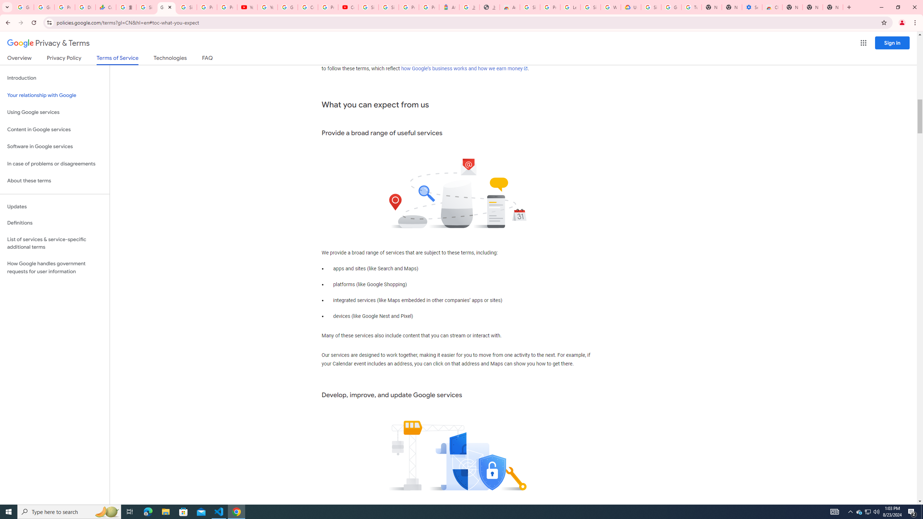 The width and height of the screenshot is (923, 519). I want to click on Restore, so click(898, 7).